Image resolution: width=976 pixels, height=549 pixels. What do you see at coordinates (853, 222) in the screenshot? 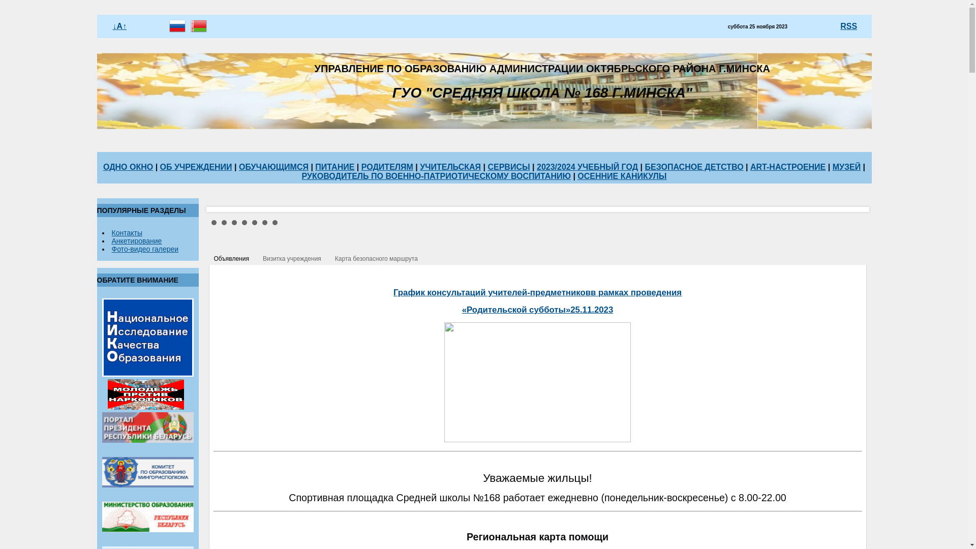
I see `Start` at bounding box center [853, 222].